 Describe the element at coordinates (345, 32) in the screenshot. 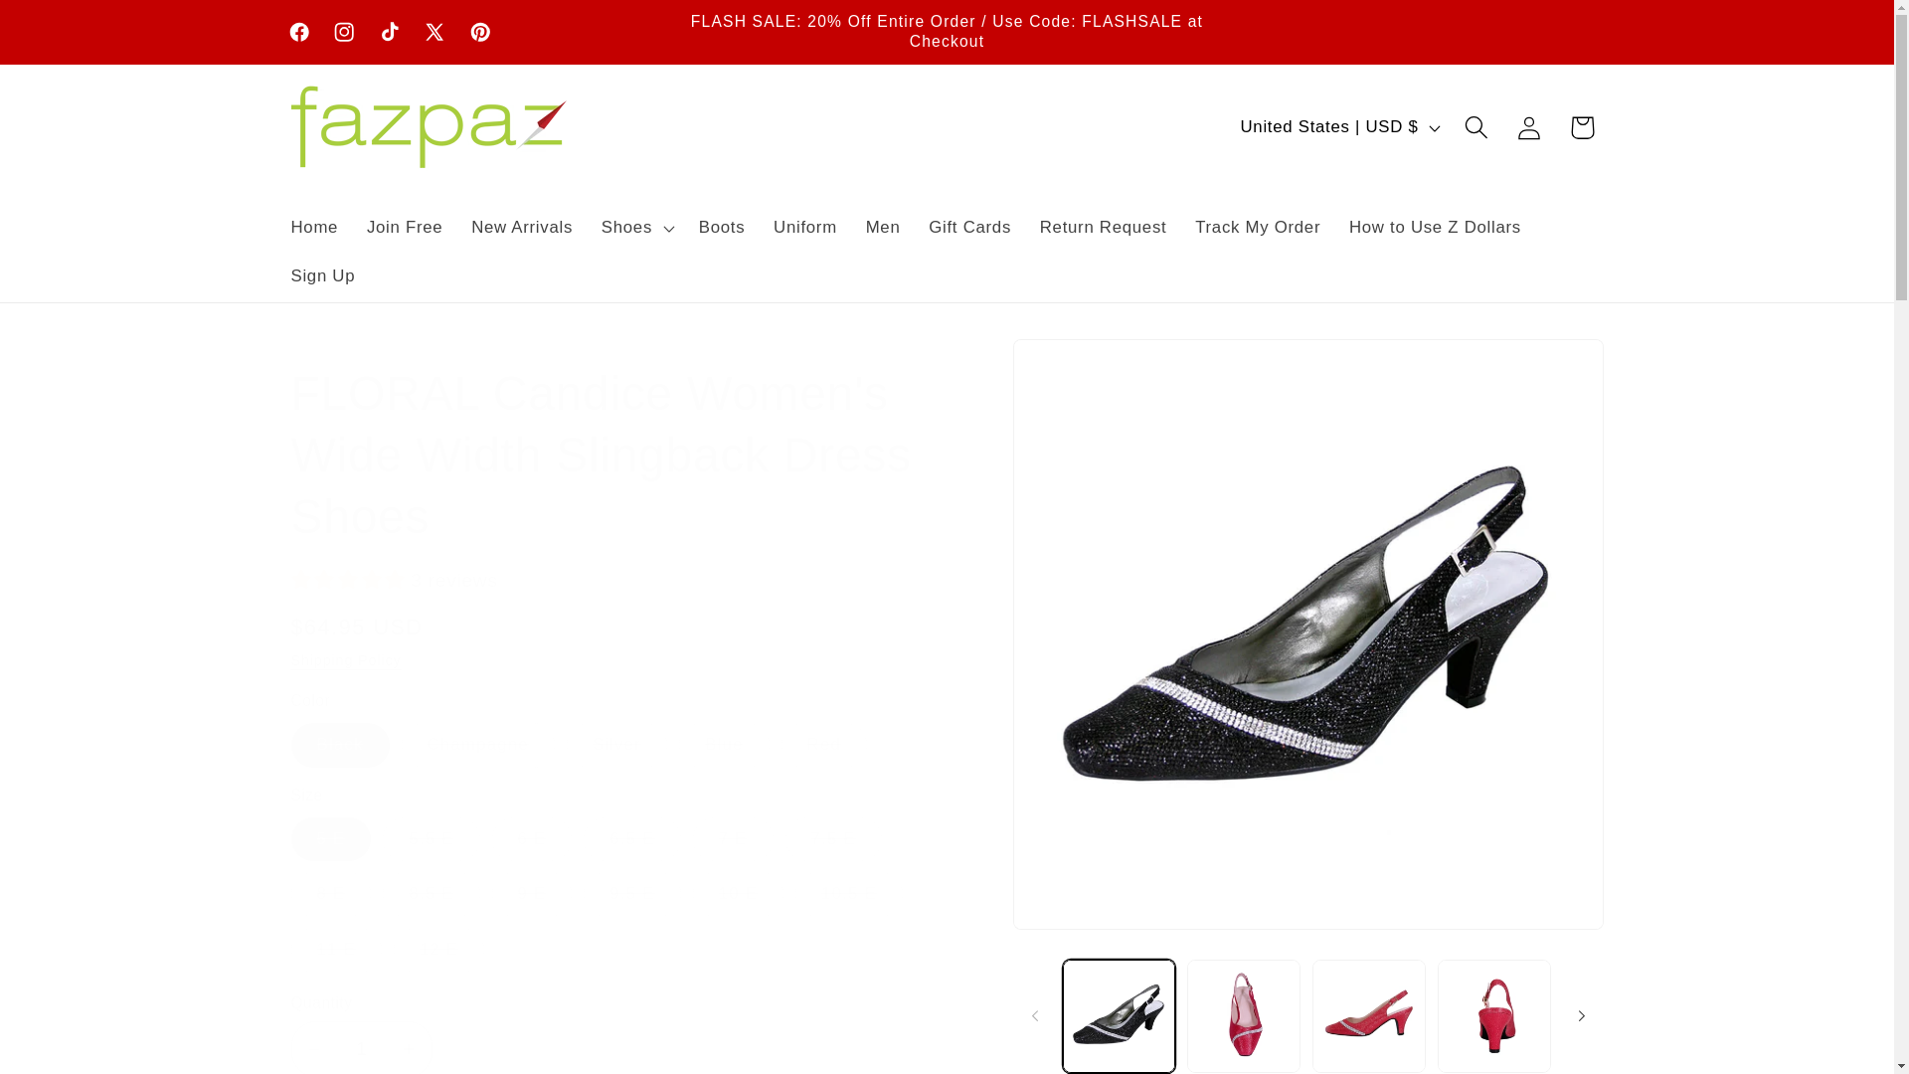

I see `Instagram` at that location.